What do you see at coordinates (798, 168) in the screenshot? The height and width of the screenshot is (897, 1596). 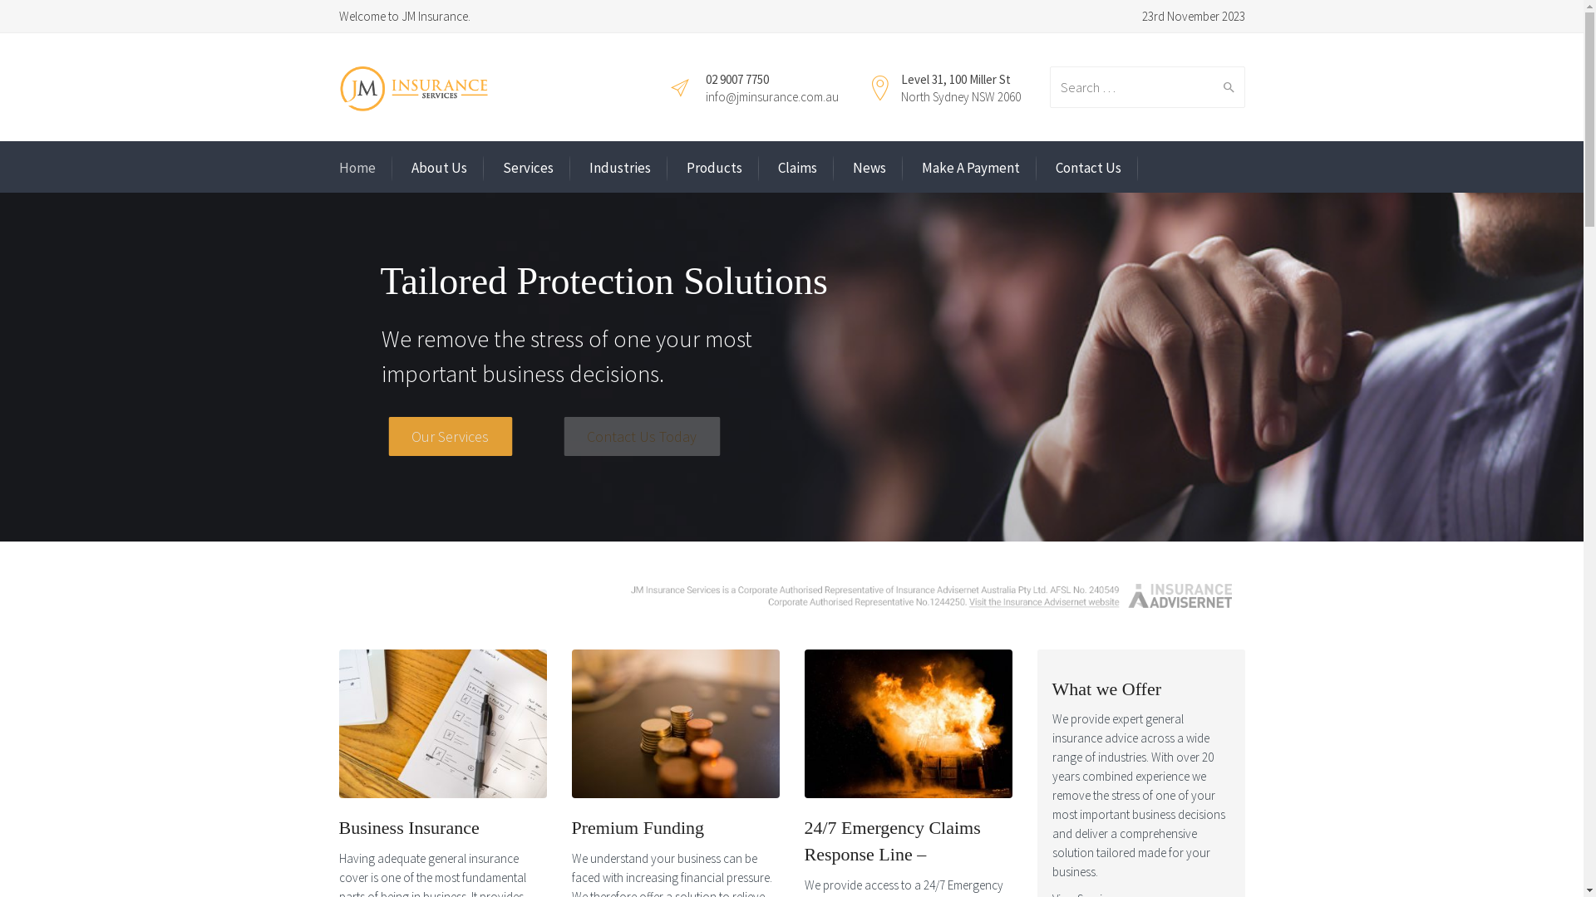 I see `Claims` at bounding box center [798, 168].